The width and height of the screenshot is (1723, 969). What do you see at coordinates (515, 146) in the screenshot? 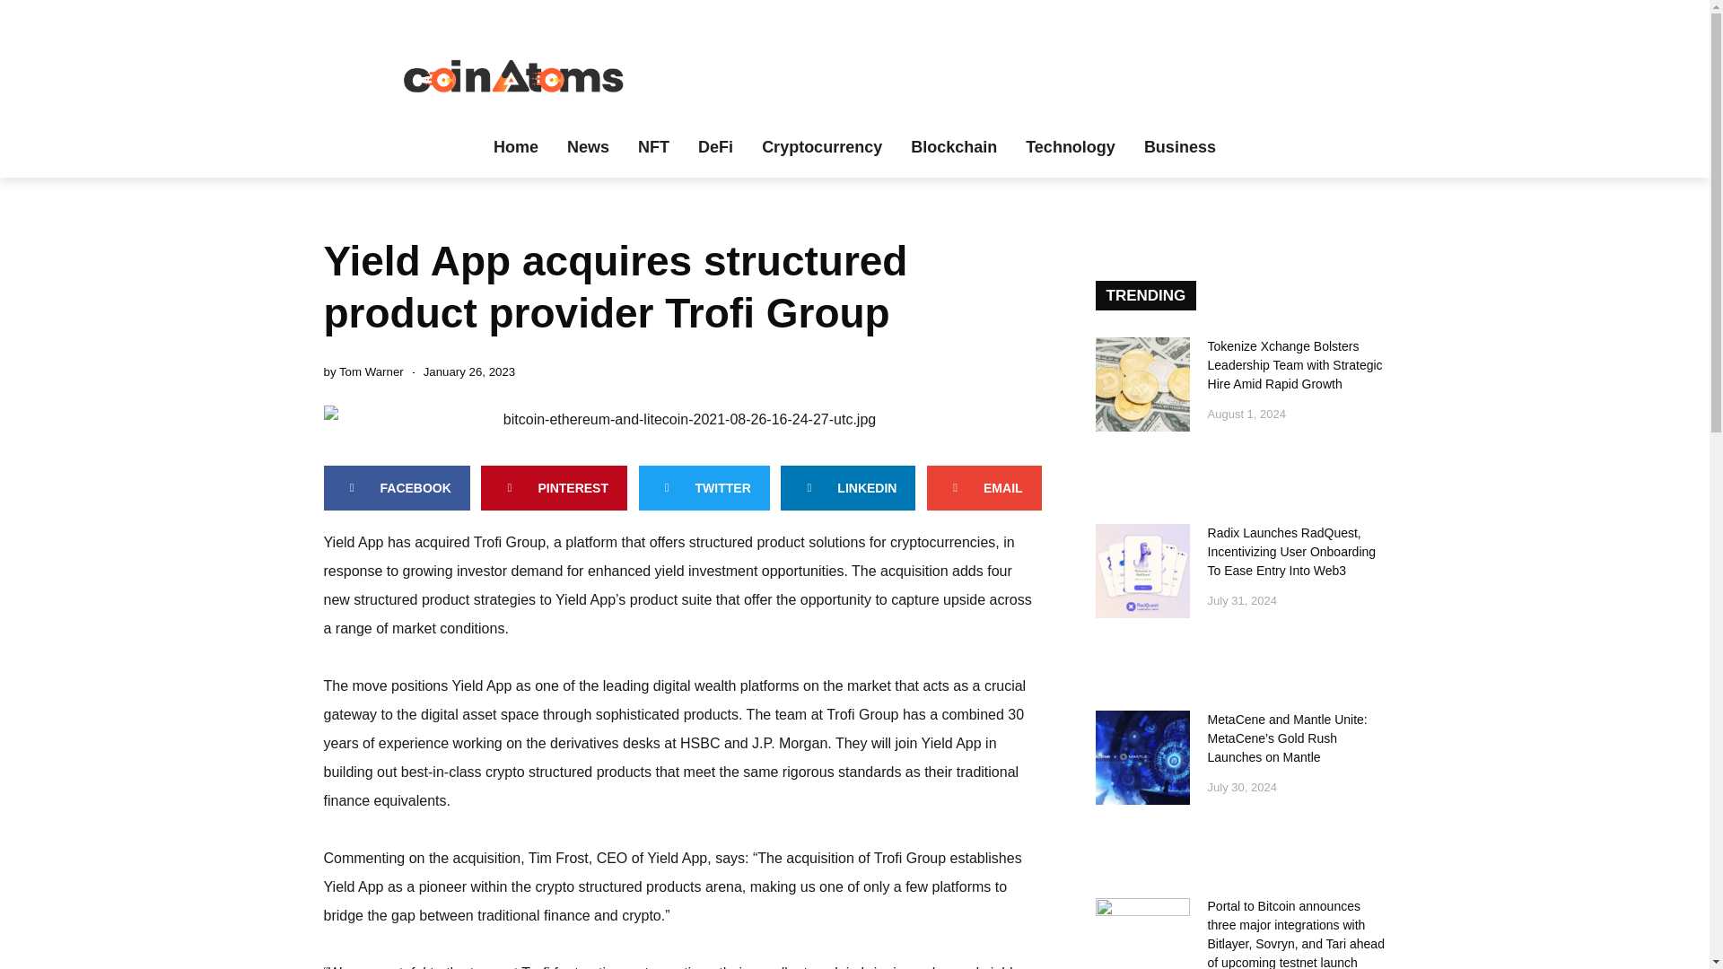
I see `Home` at bounding box center [515, 146].